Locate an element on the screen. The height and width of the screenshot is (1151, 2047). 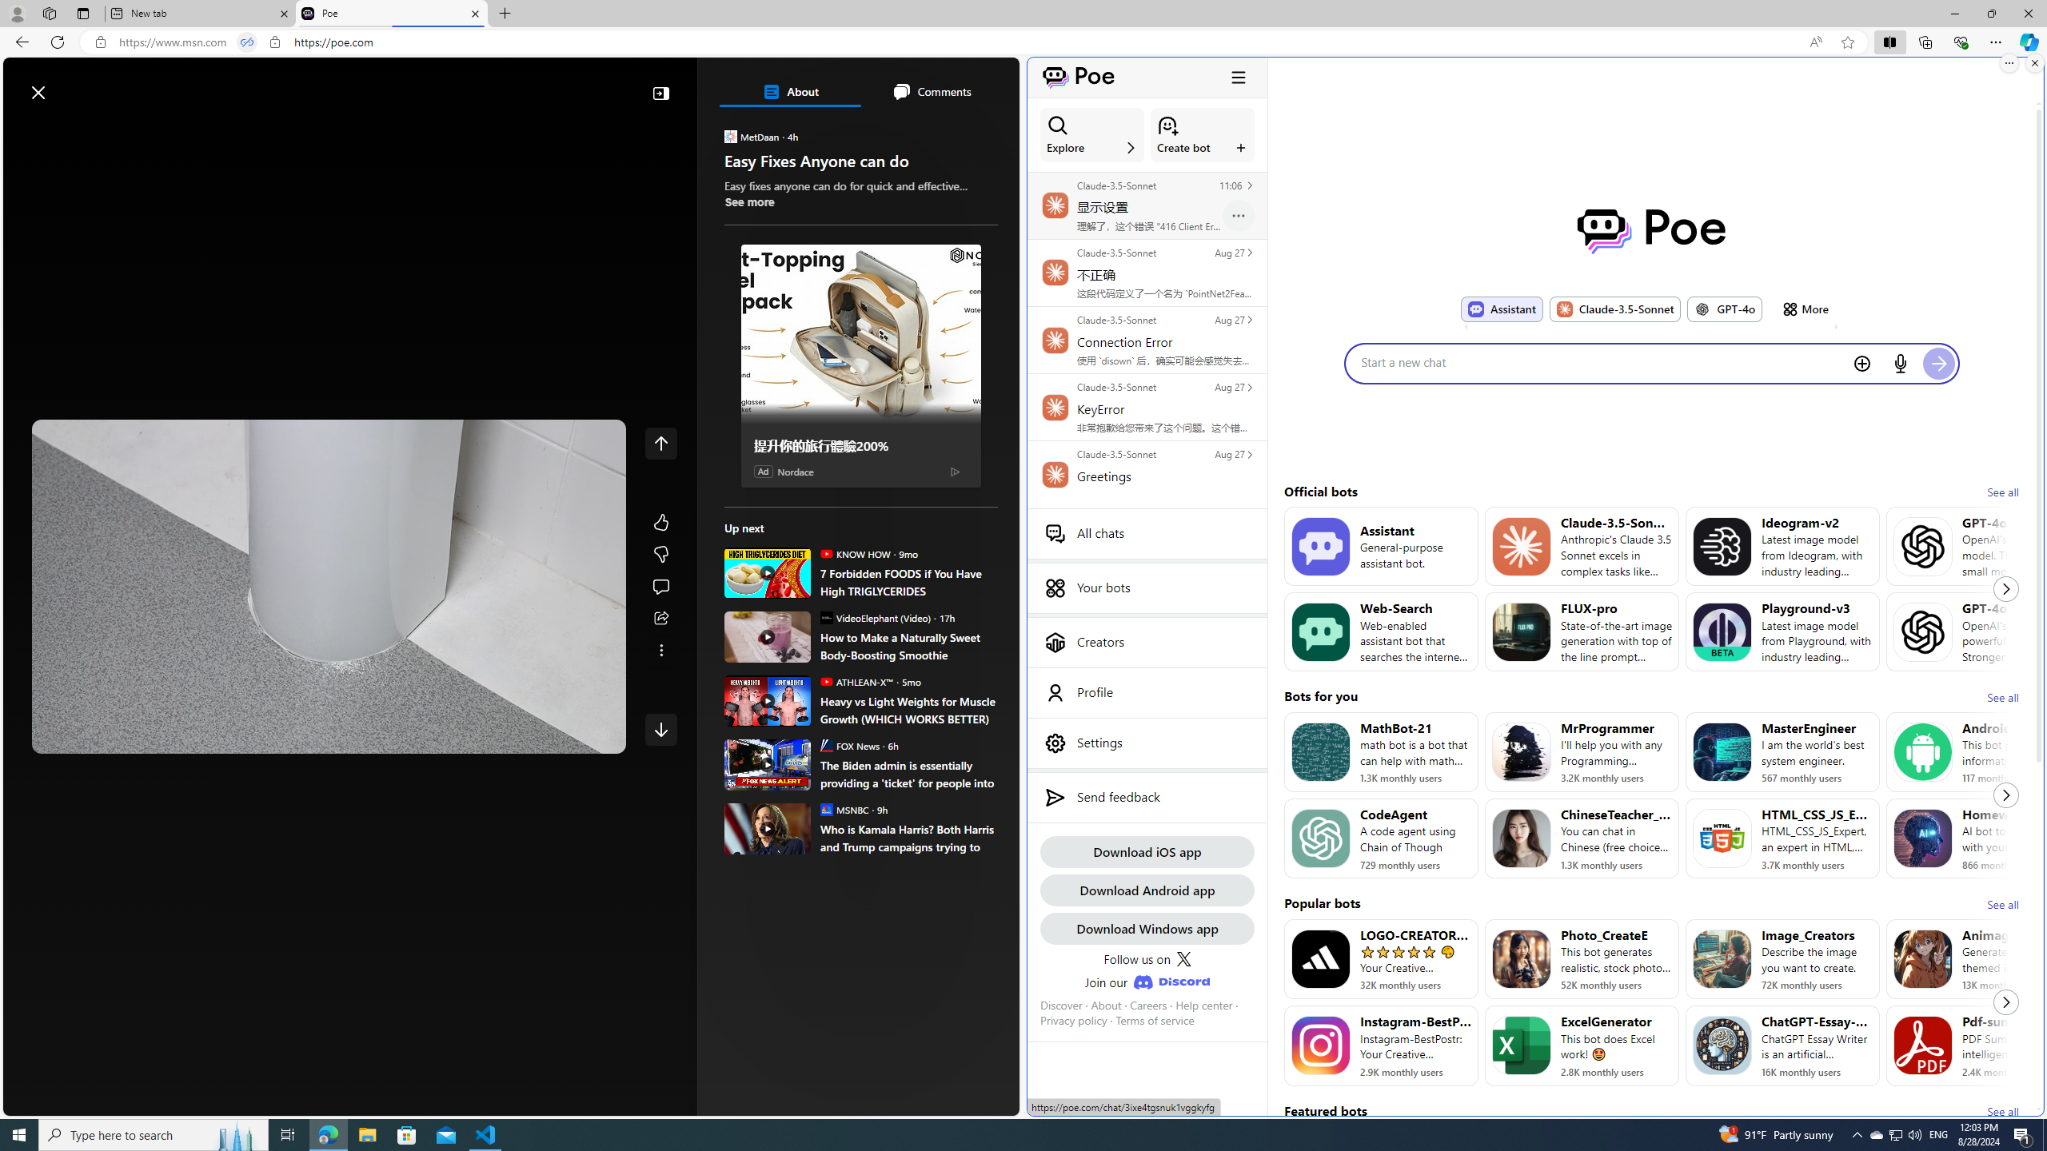
Creators is located at coordinates (1147, 642).